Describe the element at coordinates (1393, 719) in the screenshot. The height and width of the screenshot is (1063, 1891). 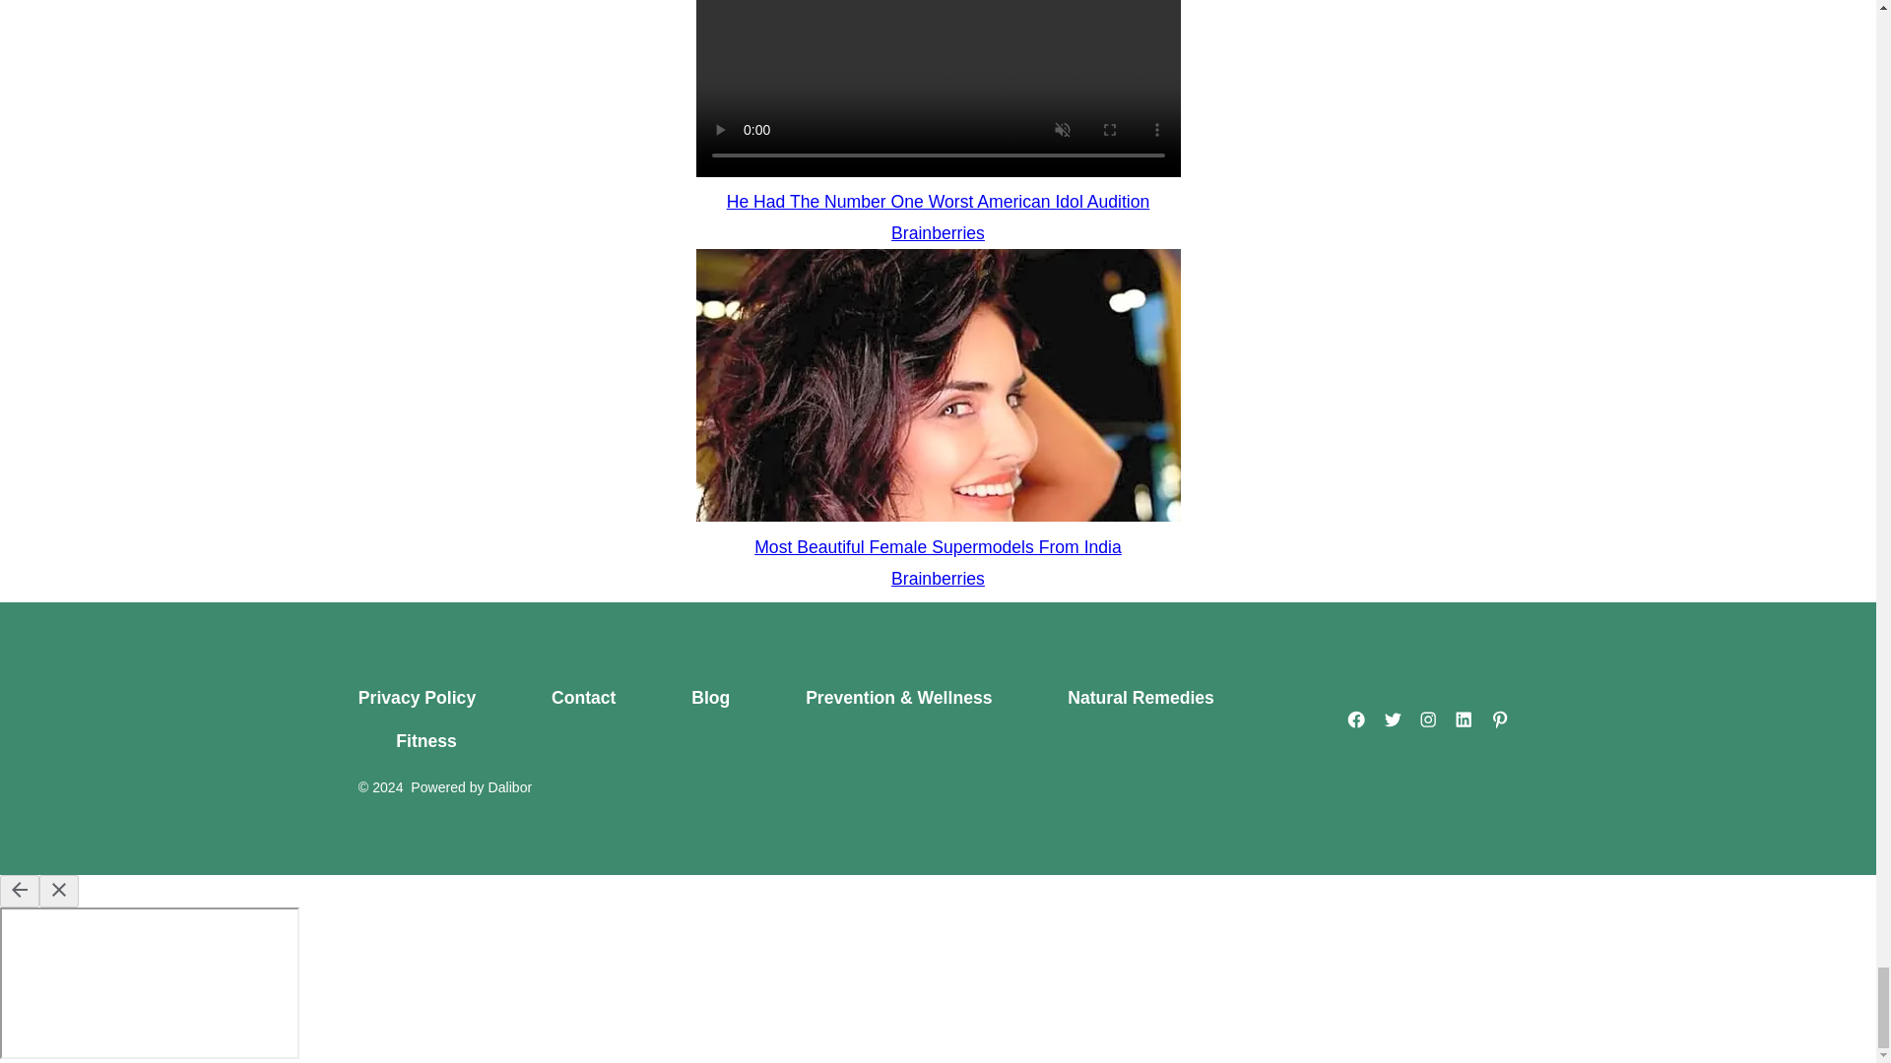
I see `Open Twitter in a new tab` at that location.